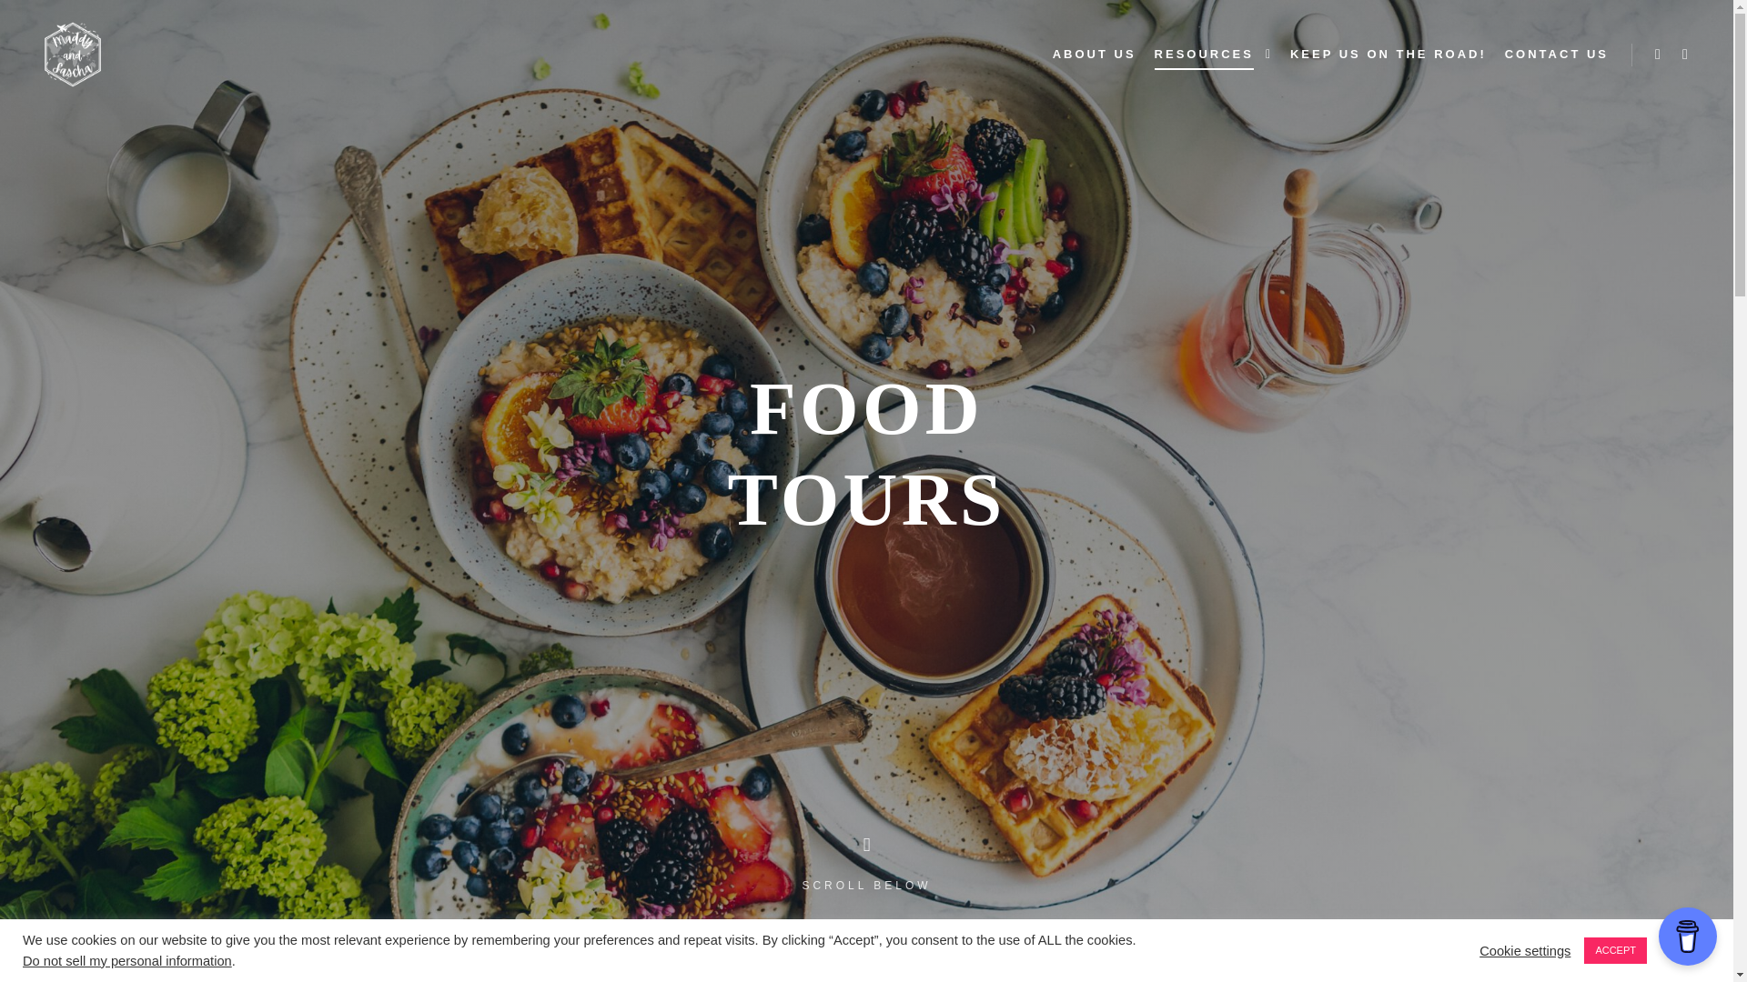 The height and width of the screenshot is (982, 1747). What do you see at coordinates (1525, 949) in the screenshot?
I see `Cookie settings` at bounding box center [1525, 949].